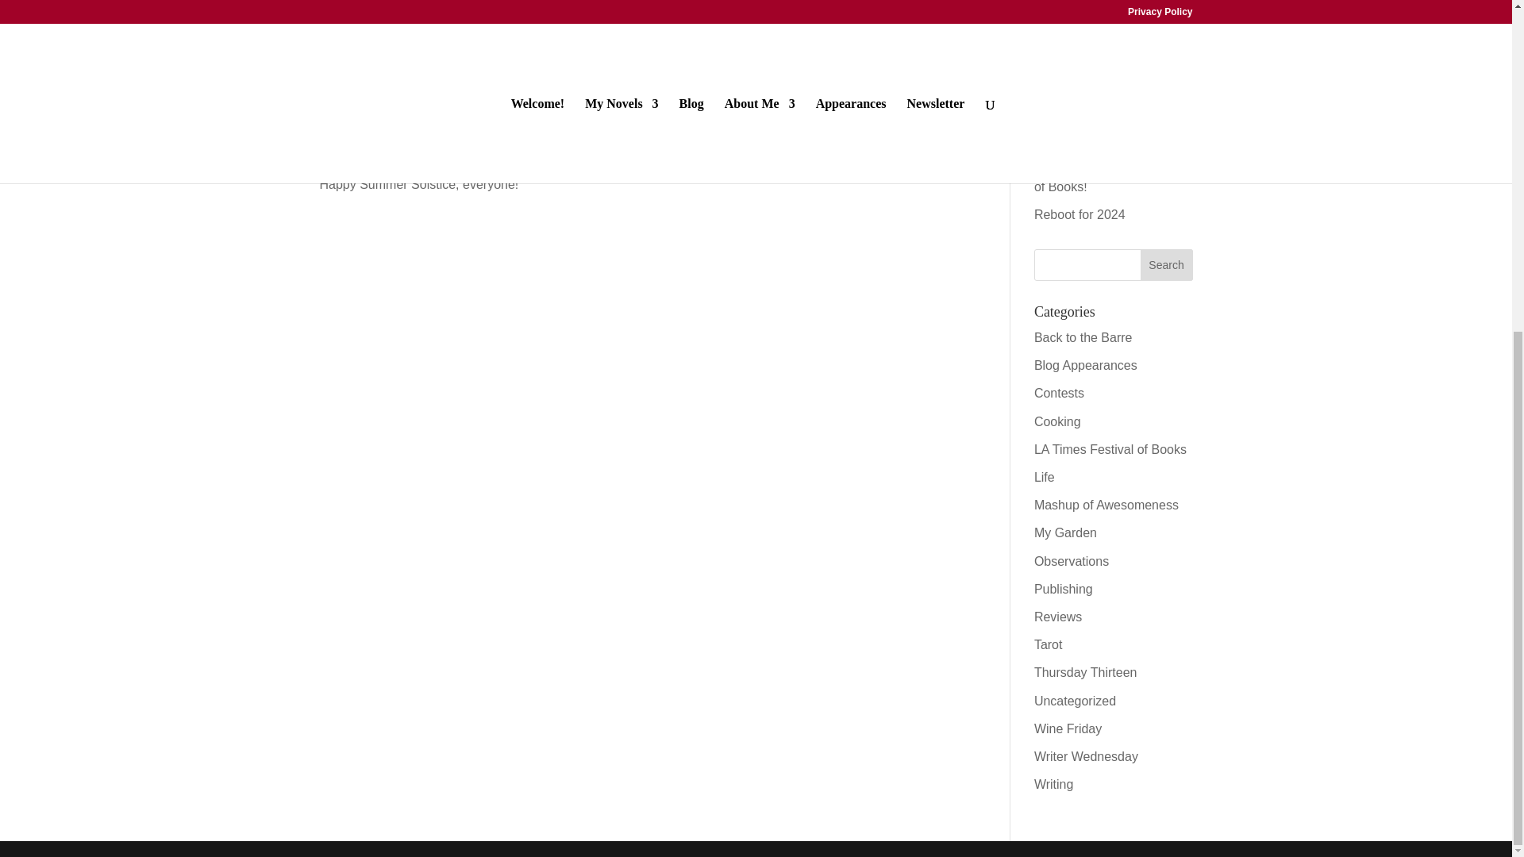 The image size is (1524, 857). I want to click on TED, so click(362, 73).